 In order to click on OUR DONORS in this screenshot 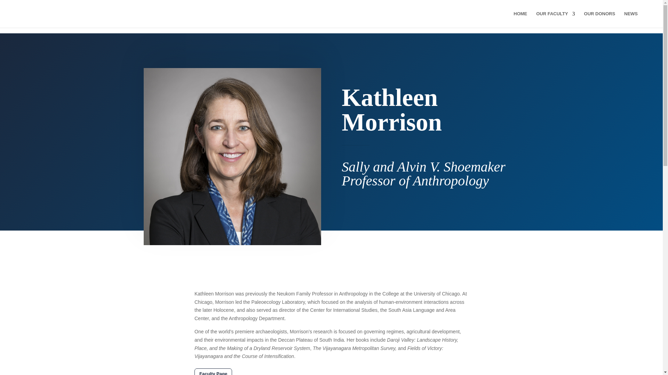, I will do `click(599, 19)`.